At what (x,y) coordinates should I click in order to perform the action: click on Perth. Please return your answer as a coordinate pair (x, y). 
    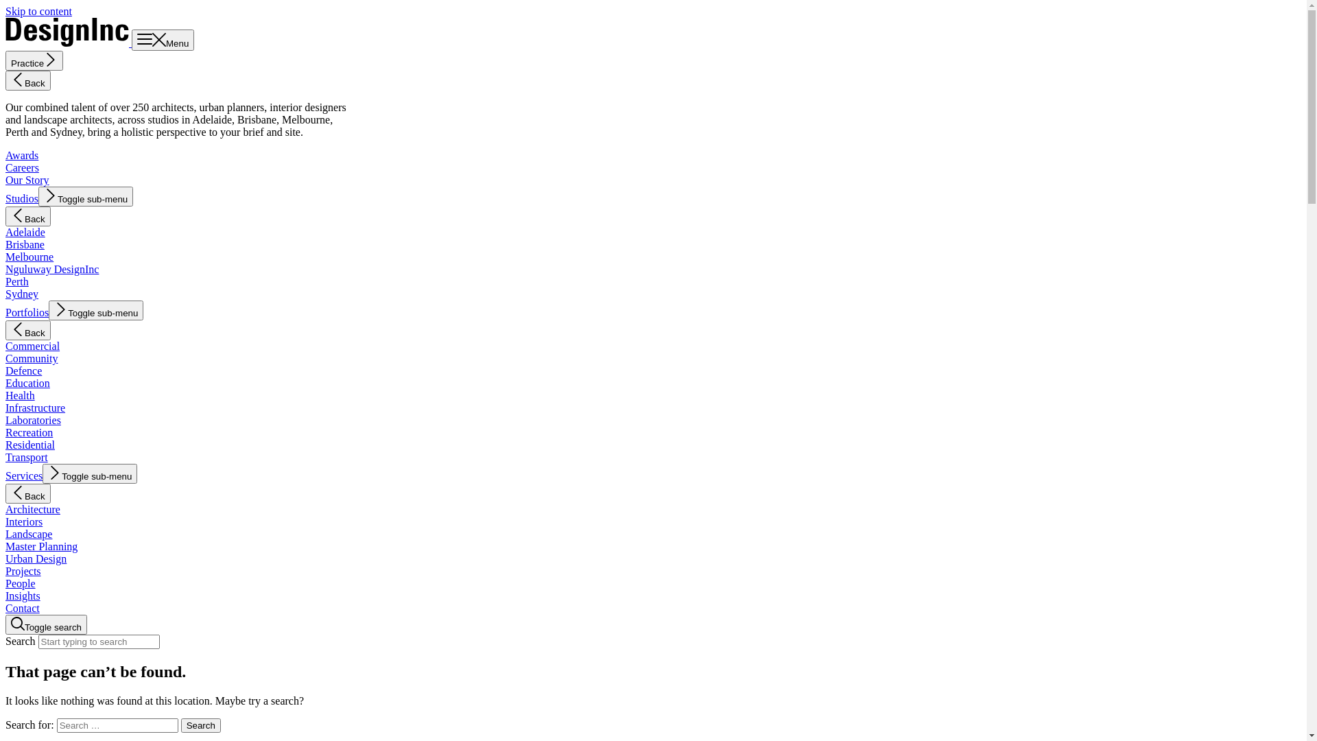
    Looking at the image, I should click on (17, 281).